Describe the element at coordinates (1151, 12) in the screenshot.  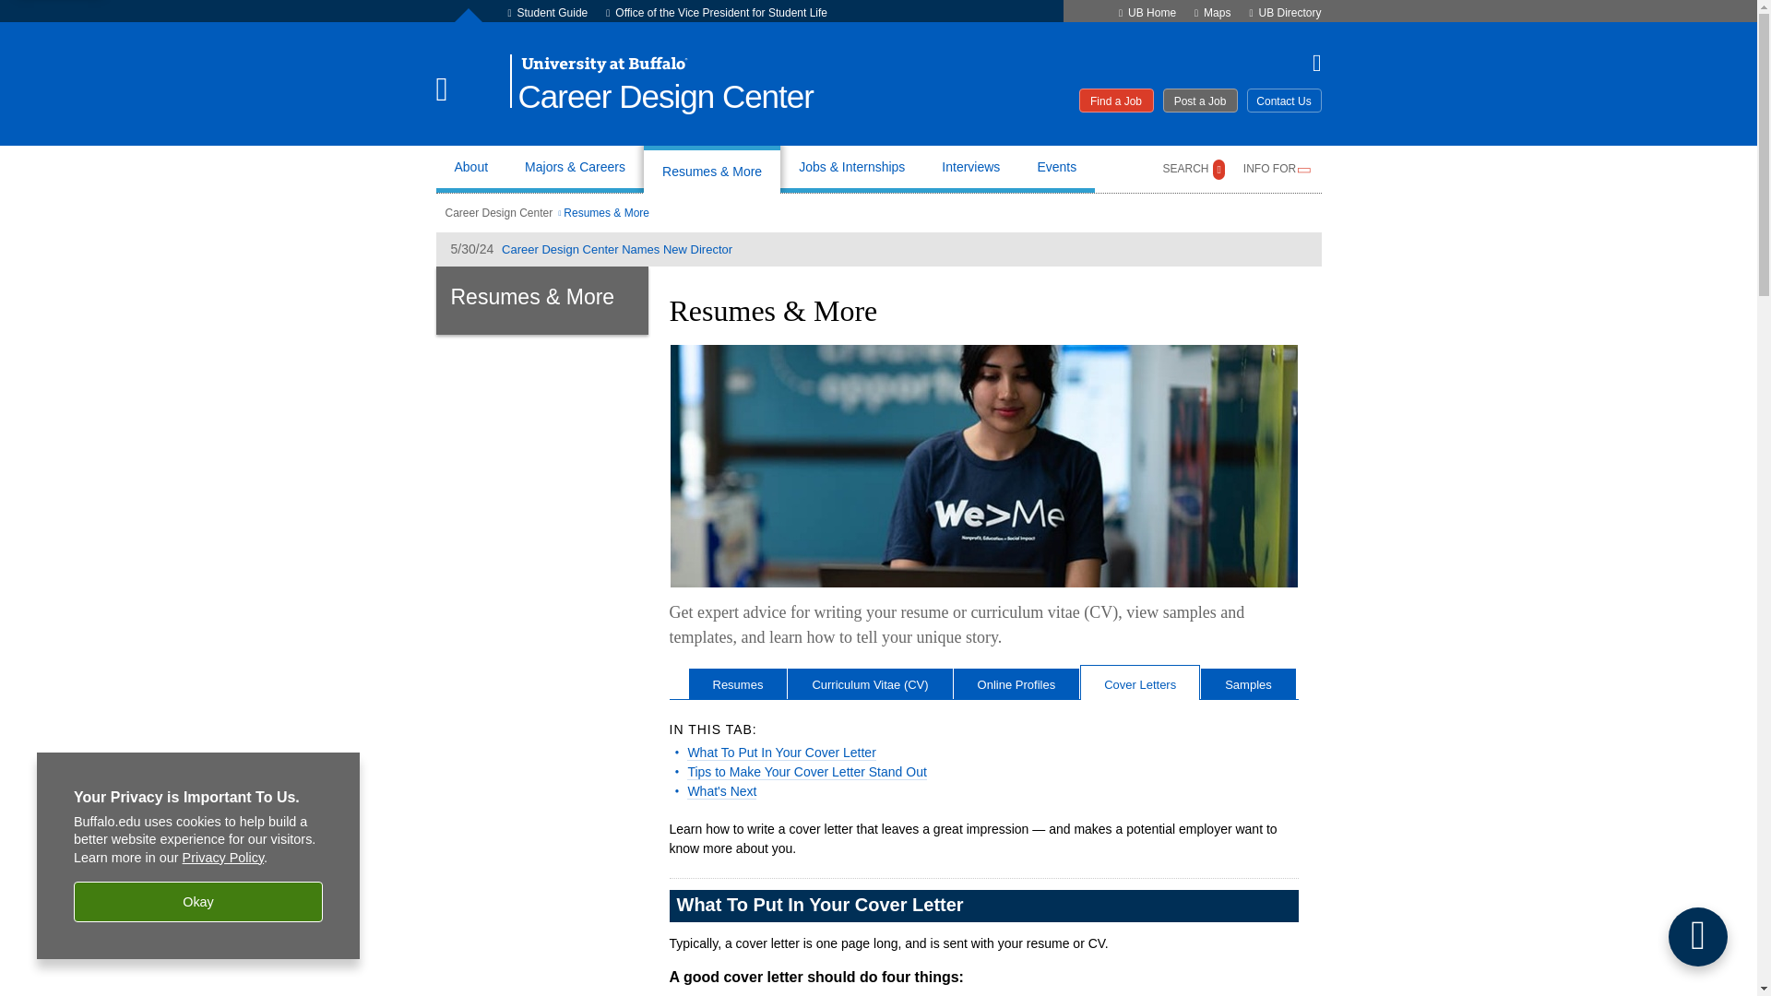
I see `UB Home` at that location.